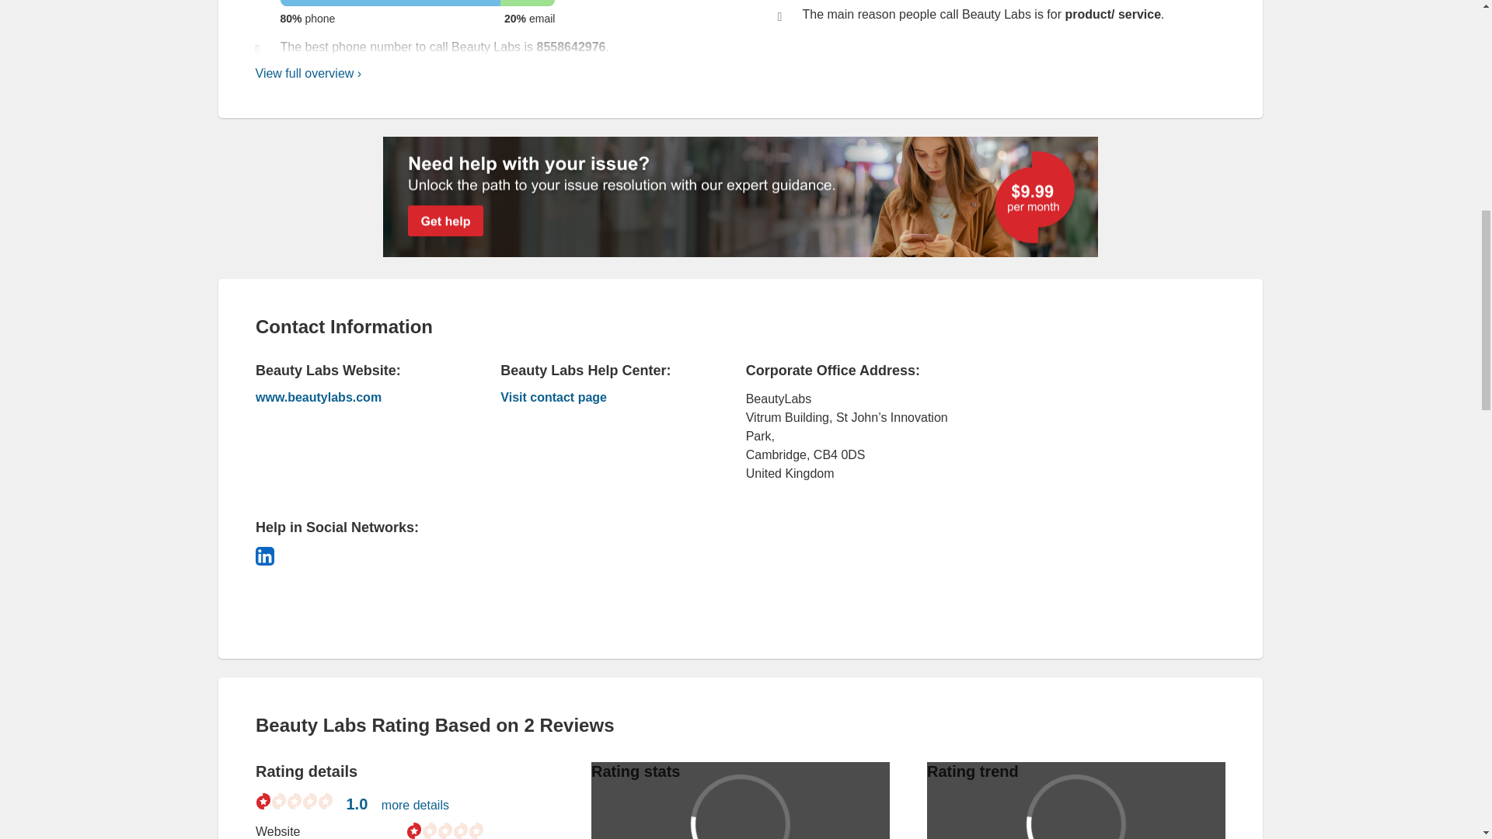 The width and height of the screenshot is (1492, 839). Describe the element at coordinates (598, 399) in the screenshot. I see `Visit contact page` at that location.